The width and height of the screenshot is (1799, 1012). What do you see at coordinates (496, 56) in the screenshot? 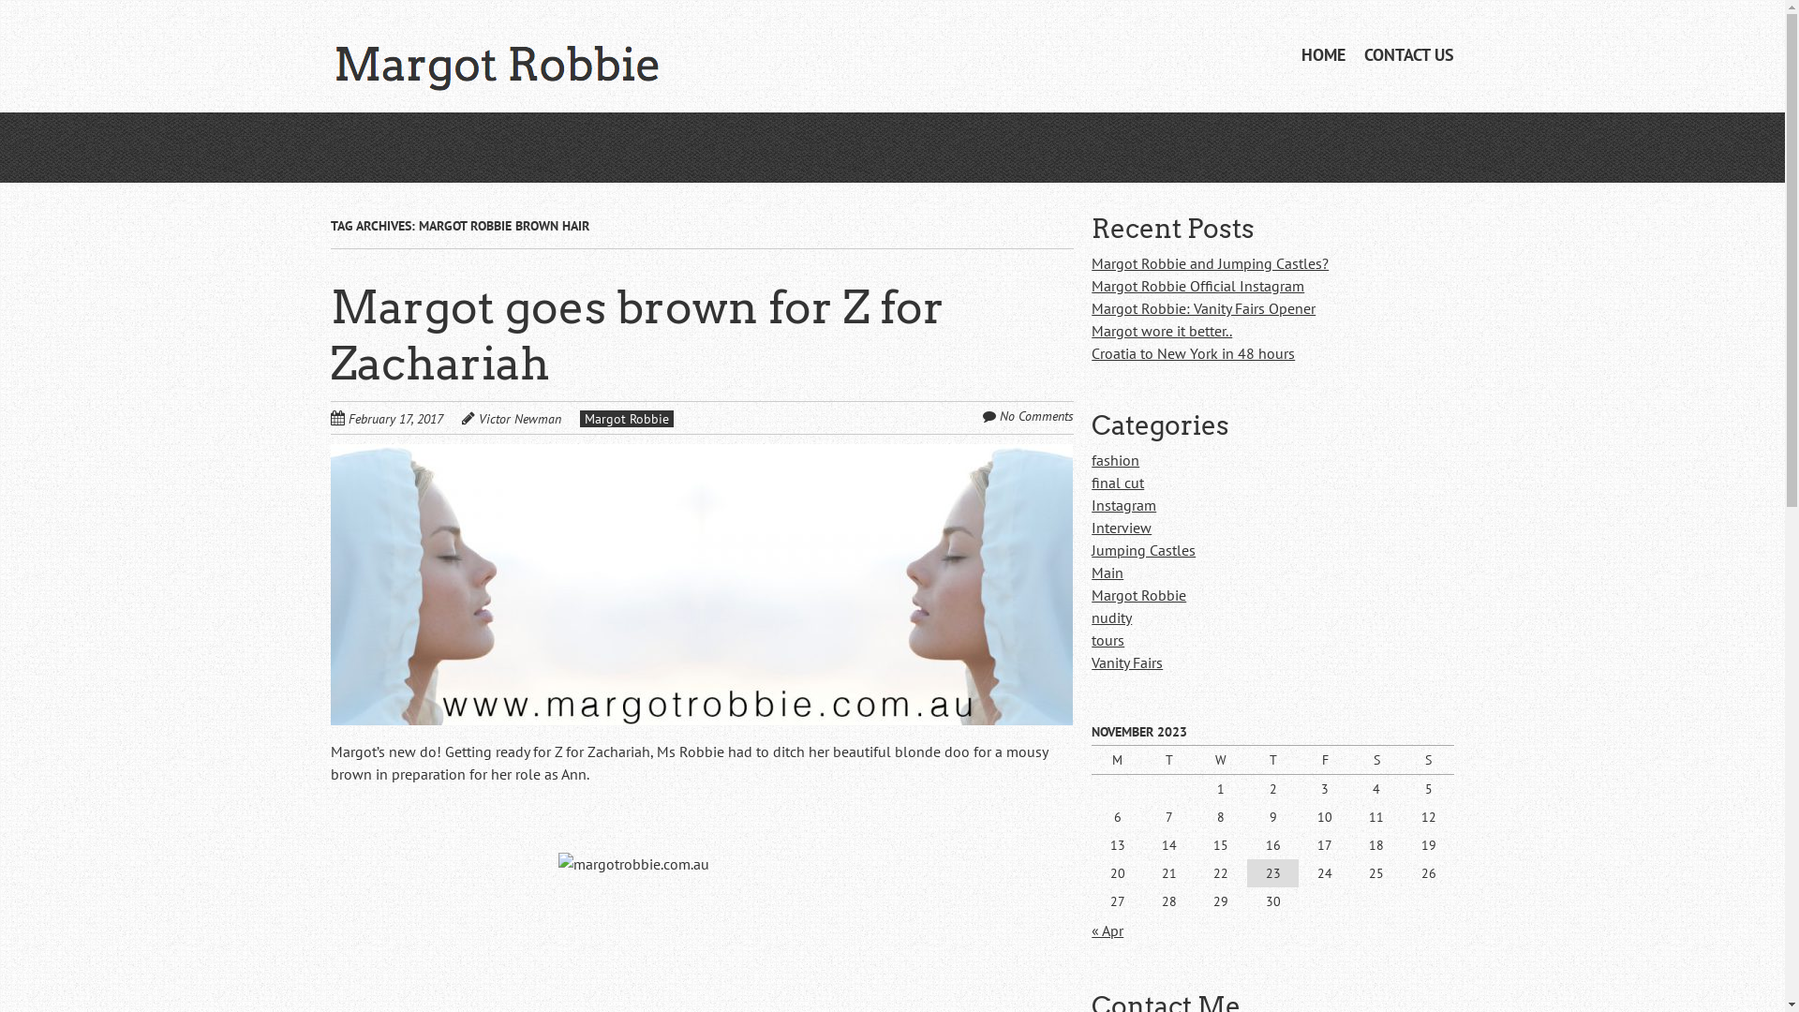
I see `Margot Robbie` at bounding box center [496, 56].